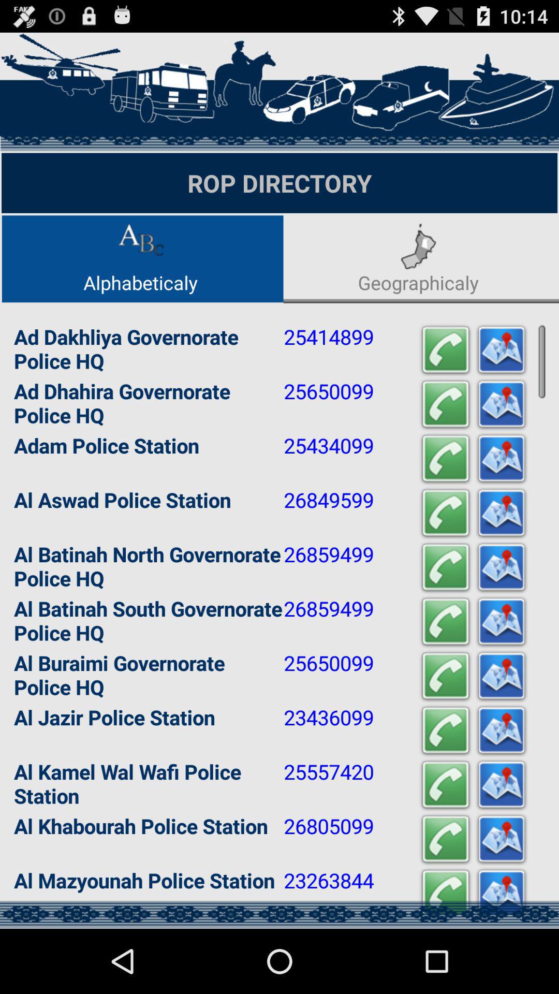 This screenshot has width=559, height=994. I want to click on show on map, so click(502, 350).